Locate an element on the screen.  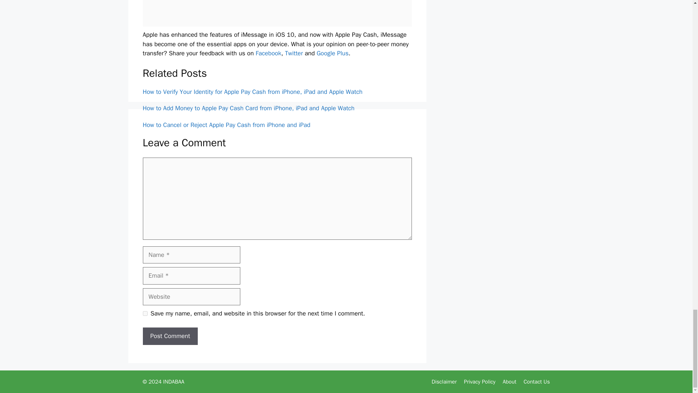
How to Cancel or Reject Apple Pay Cash from iPhone and iPad is located at coordinates (226, 125).